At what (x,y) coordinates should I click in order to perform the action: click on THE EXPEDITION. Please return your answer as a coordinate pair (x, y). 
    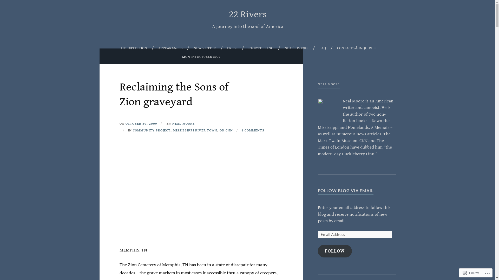
    Looking at the image, I should click on (133, 48).